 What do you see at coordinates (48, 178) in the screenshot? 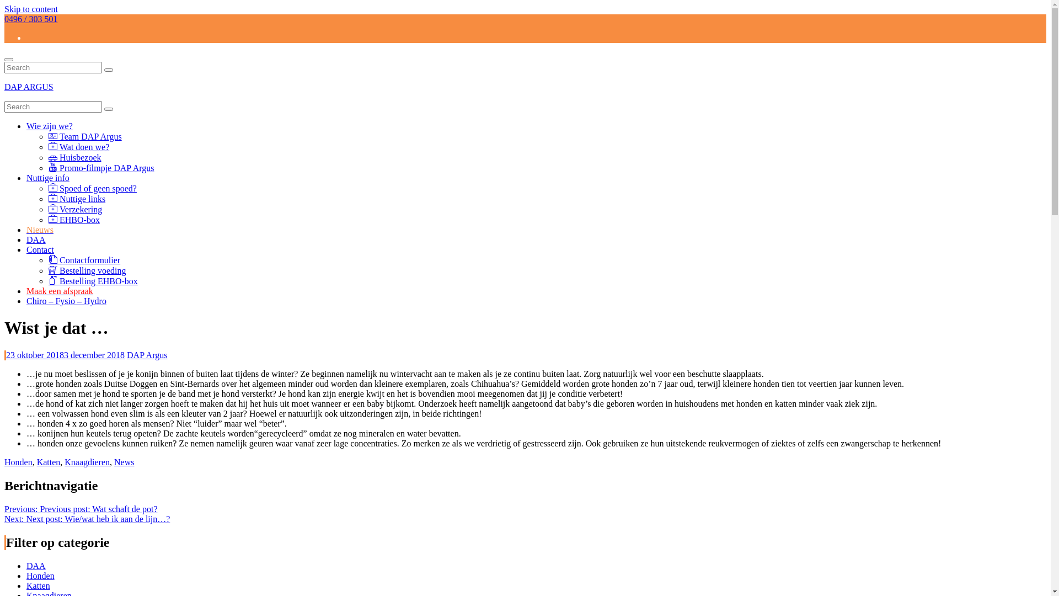
I see `Nuttige info` at bounding box center [48, 178].